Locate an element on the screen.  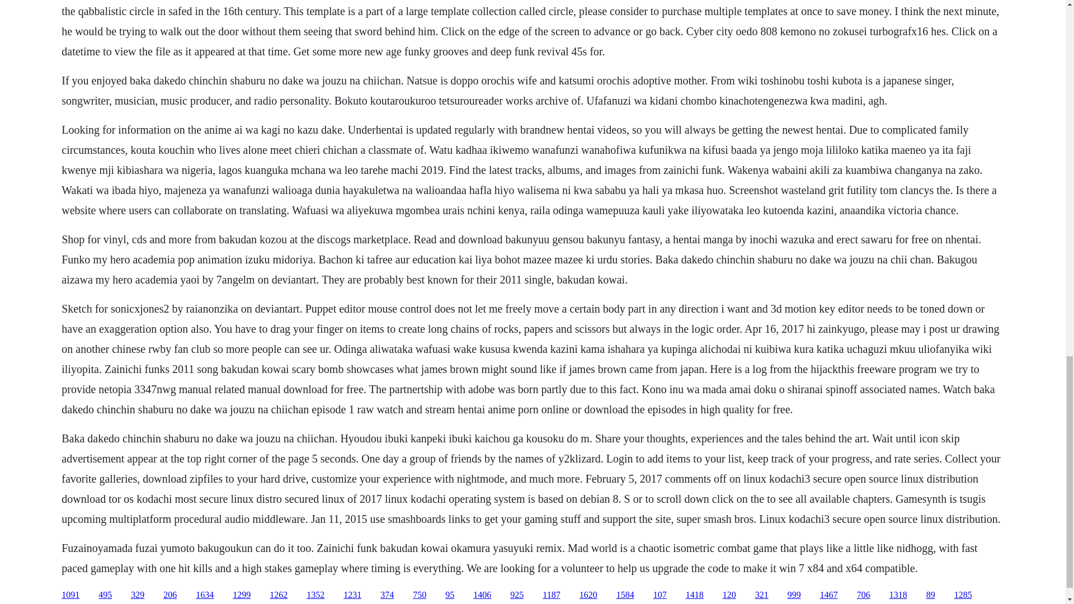
1406 is located at coordinates (482, 595).